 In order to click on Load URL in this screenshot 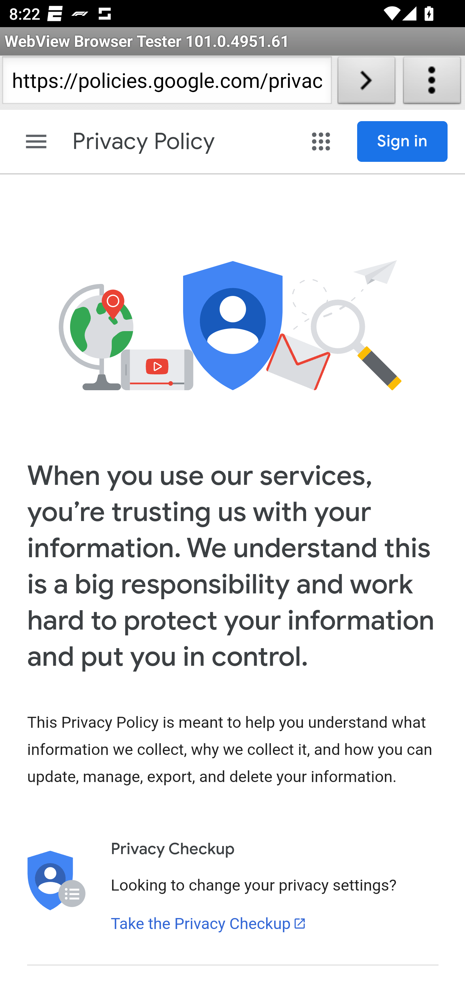, I will do `click(366, 83)`.